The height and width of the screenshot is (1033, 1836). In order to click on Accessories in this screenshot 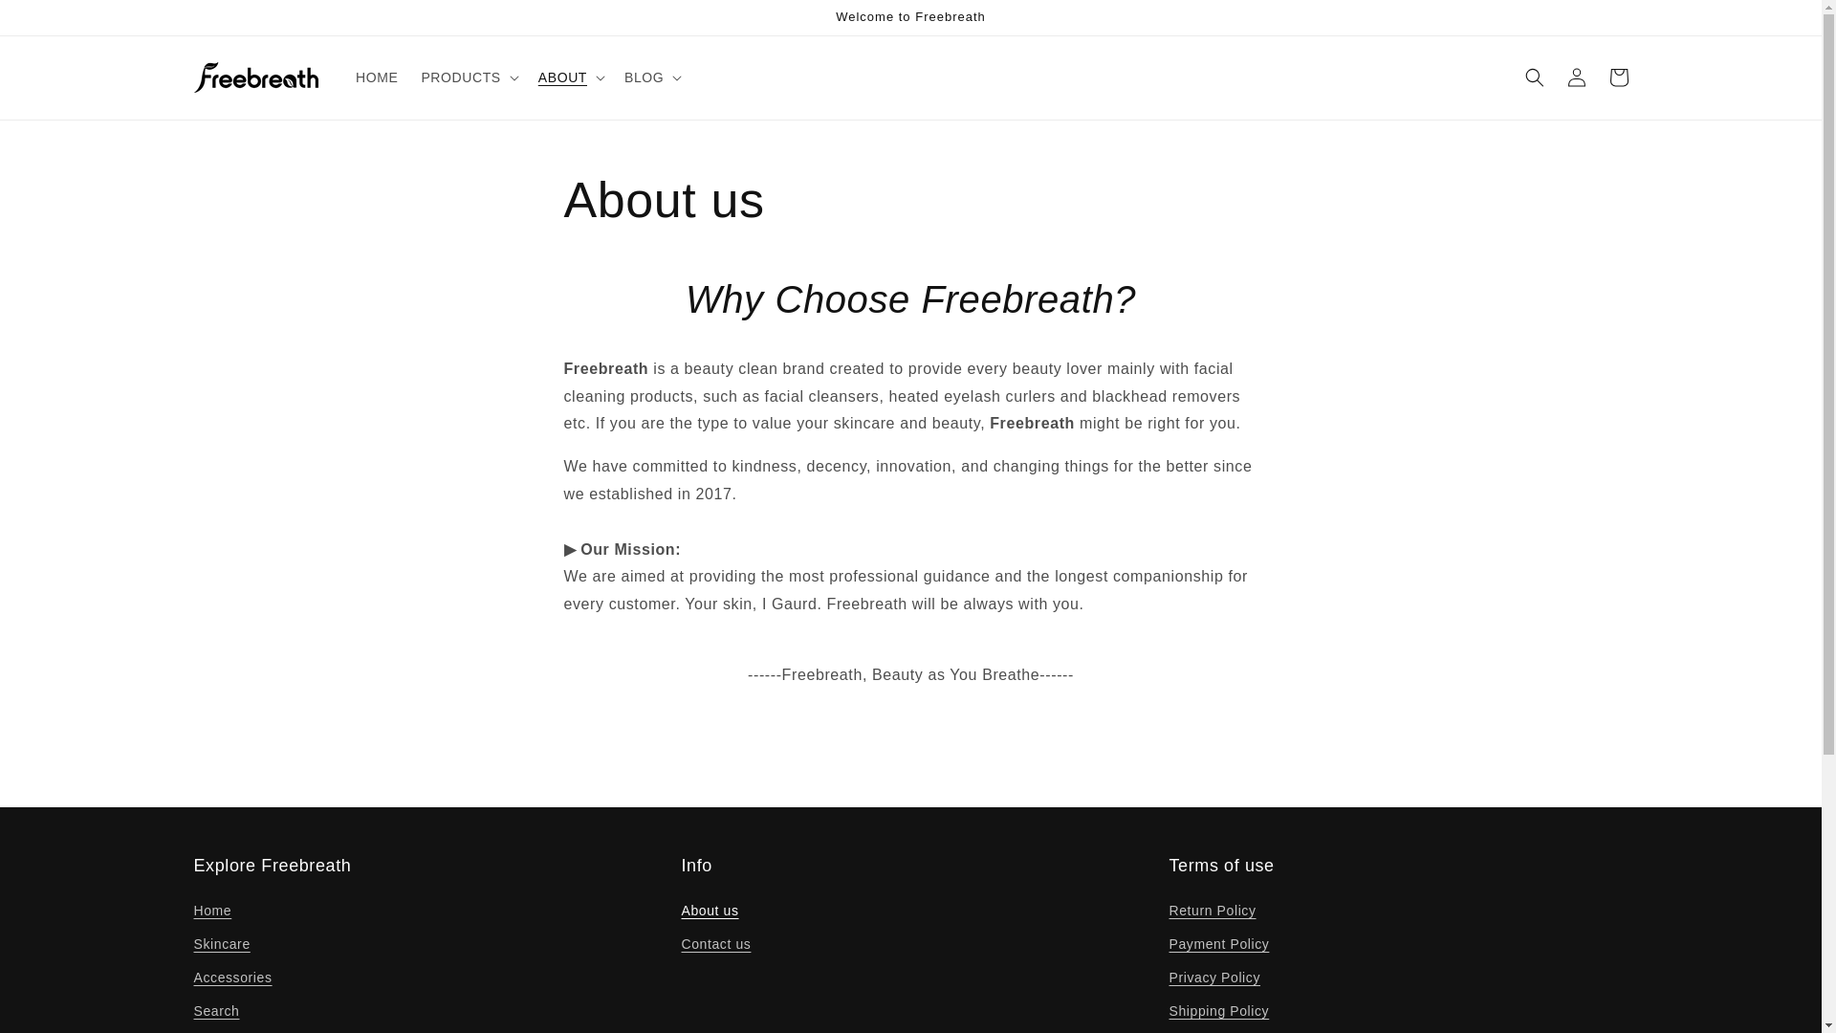, I will do `click(231, 978)`.